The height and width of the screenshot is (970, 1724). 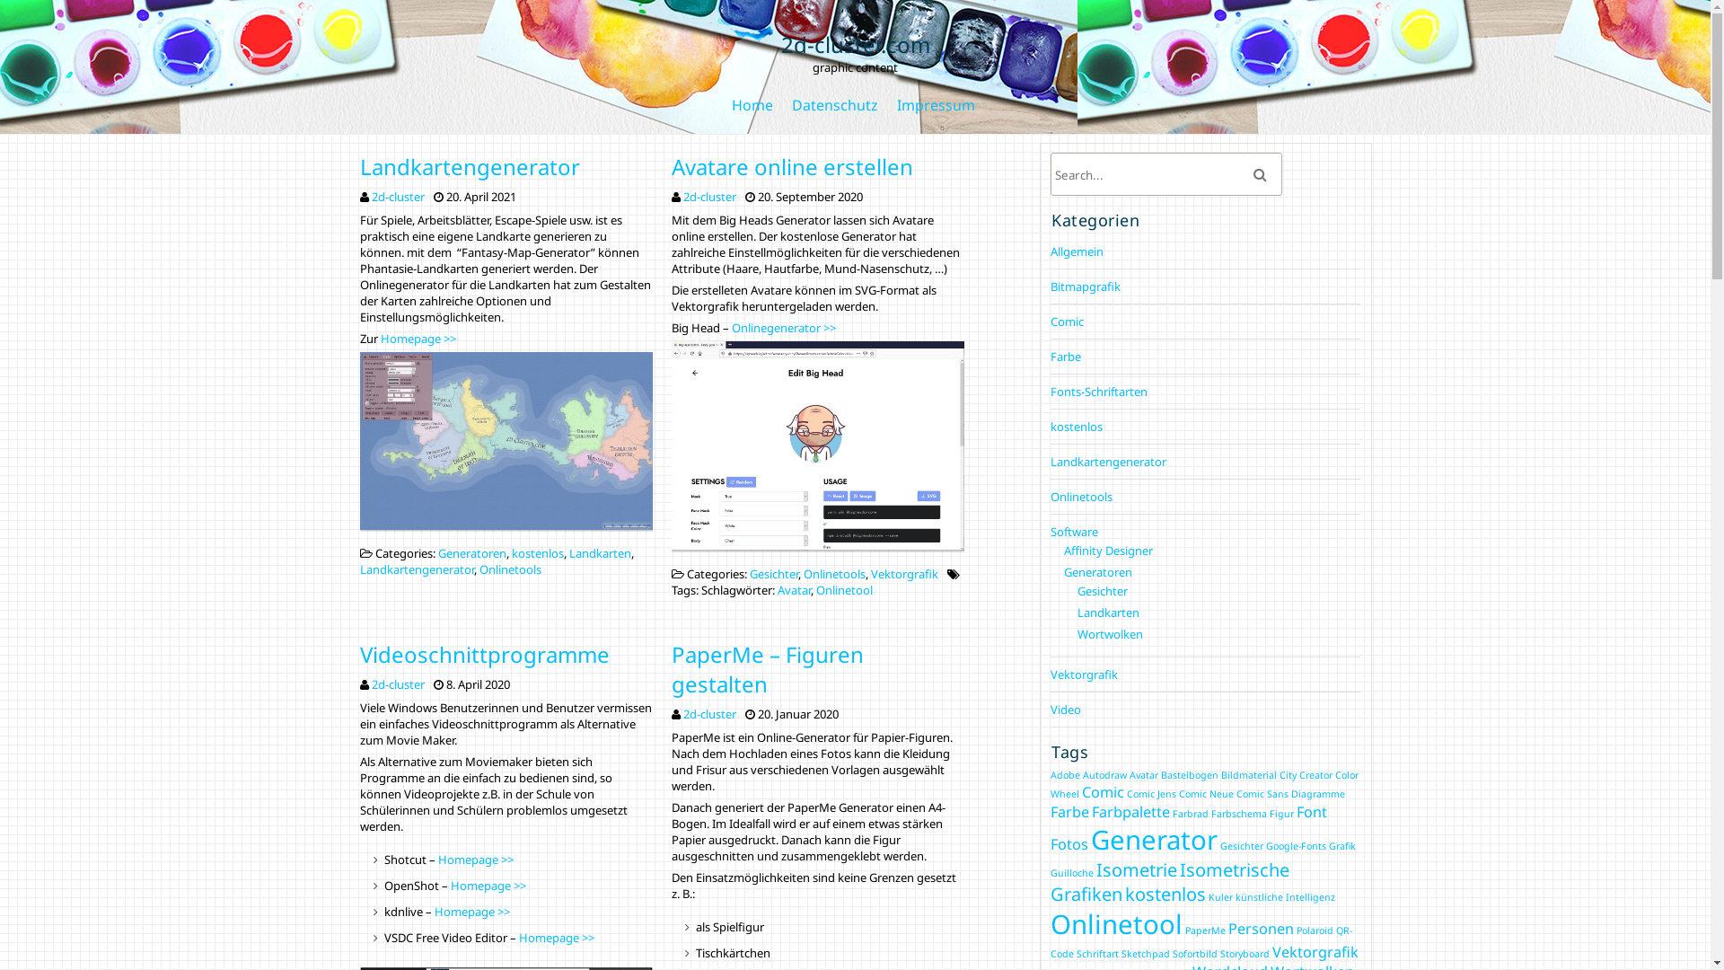 I want to click on Vektorgrafik, so click(x=905, y=574).